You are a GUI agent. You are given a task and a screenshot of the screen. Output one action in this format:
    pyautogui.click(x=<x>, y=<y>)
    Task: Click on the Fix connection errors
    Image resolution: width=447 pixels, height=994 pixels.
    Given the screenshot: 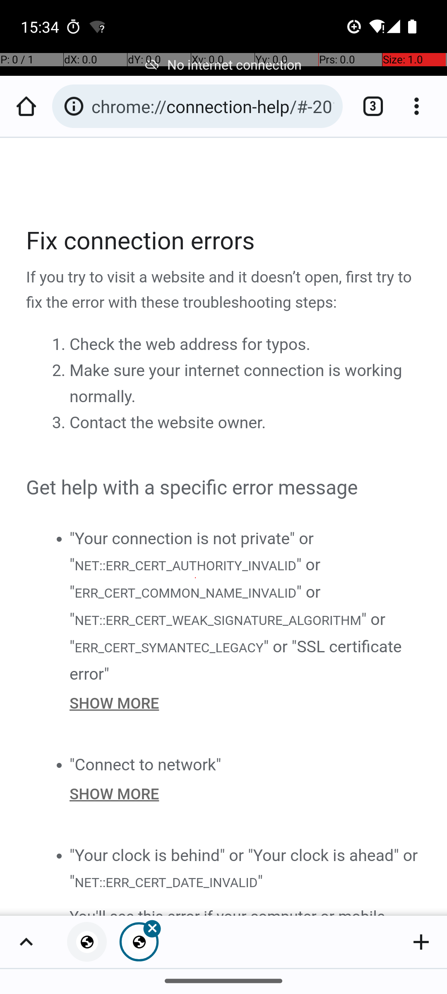 What is the action you would take?
    pyautogui.click(x=224, y=241)
    